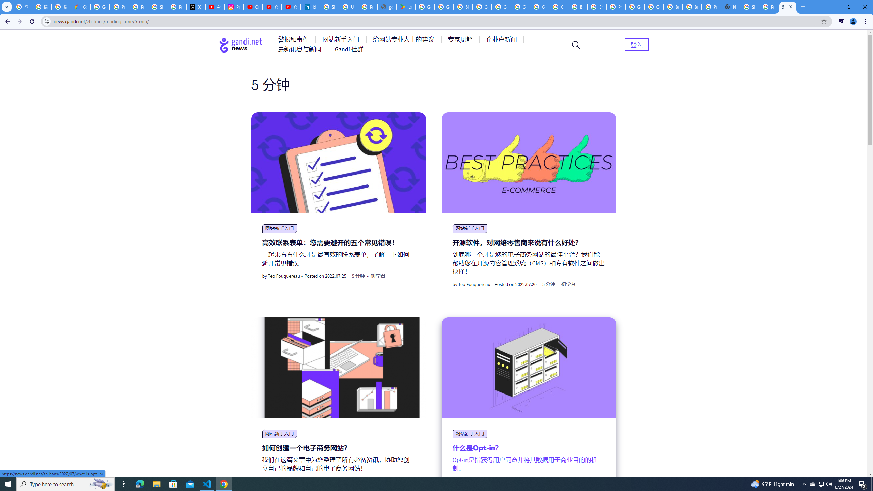 The width and height of the screenshot is (873, 491). What do you see at coordinates (158, 7) in the screenshot?
I see `Sign in - Google Accounts` at bounding box center [158, 7].